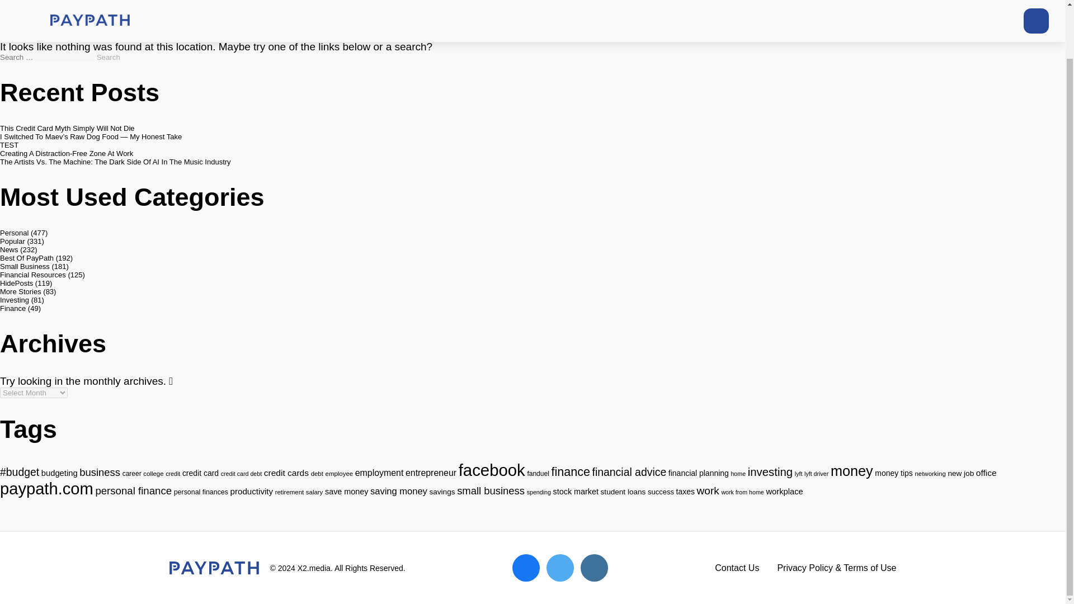 The image size is (1074, 604). Describe the element at coordinates (132, 474) in the screenshot. I see `career` at that location.